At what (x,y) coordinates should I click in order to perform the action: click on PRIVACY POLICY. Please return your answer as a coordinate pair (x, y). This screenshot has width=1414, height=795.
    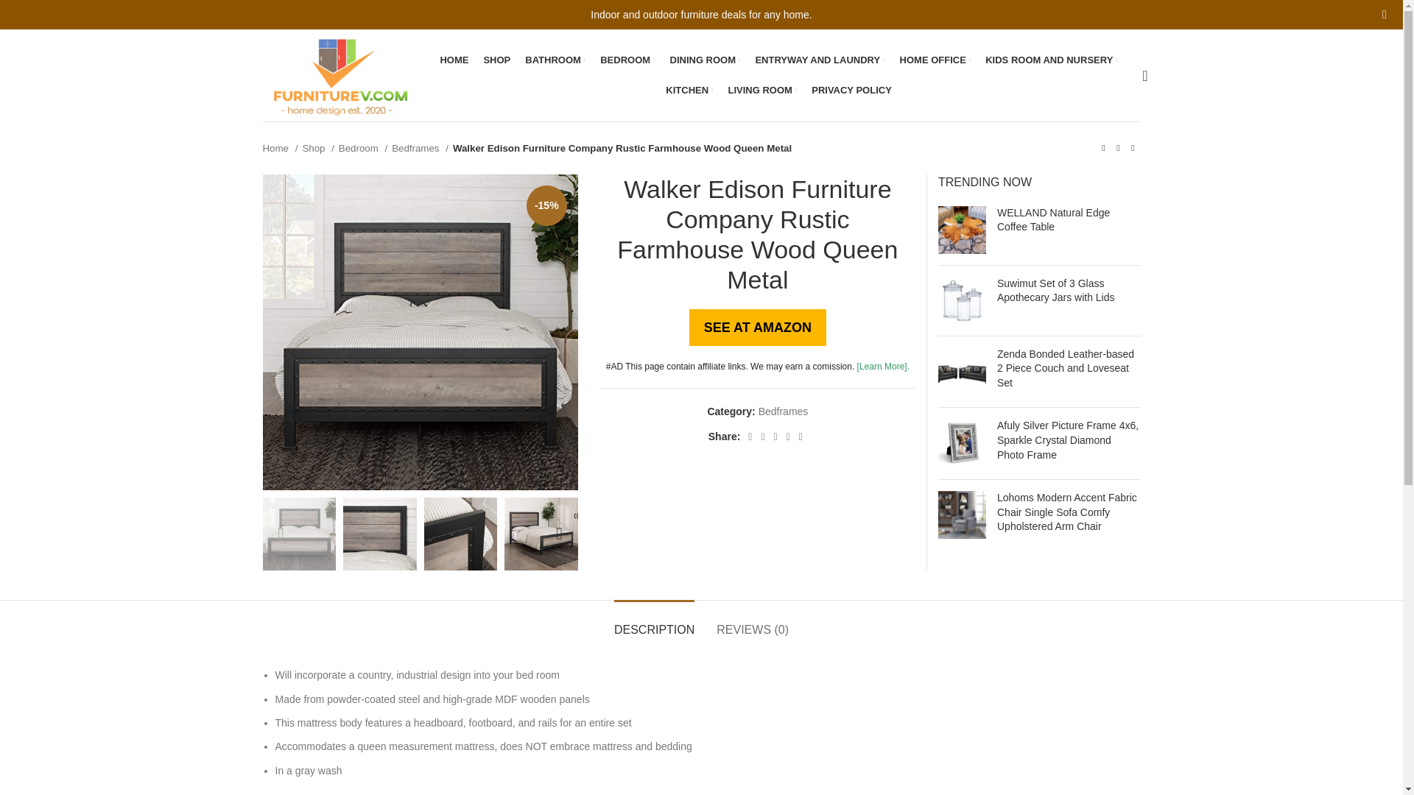
    Looking at the image, I should click on (851, 90).